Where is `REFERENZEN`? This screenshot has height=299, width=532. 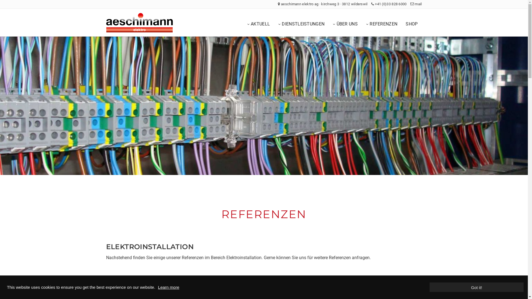
REFERENZEN is located at coordinates (382, 24).